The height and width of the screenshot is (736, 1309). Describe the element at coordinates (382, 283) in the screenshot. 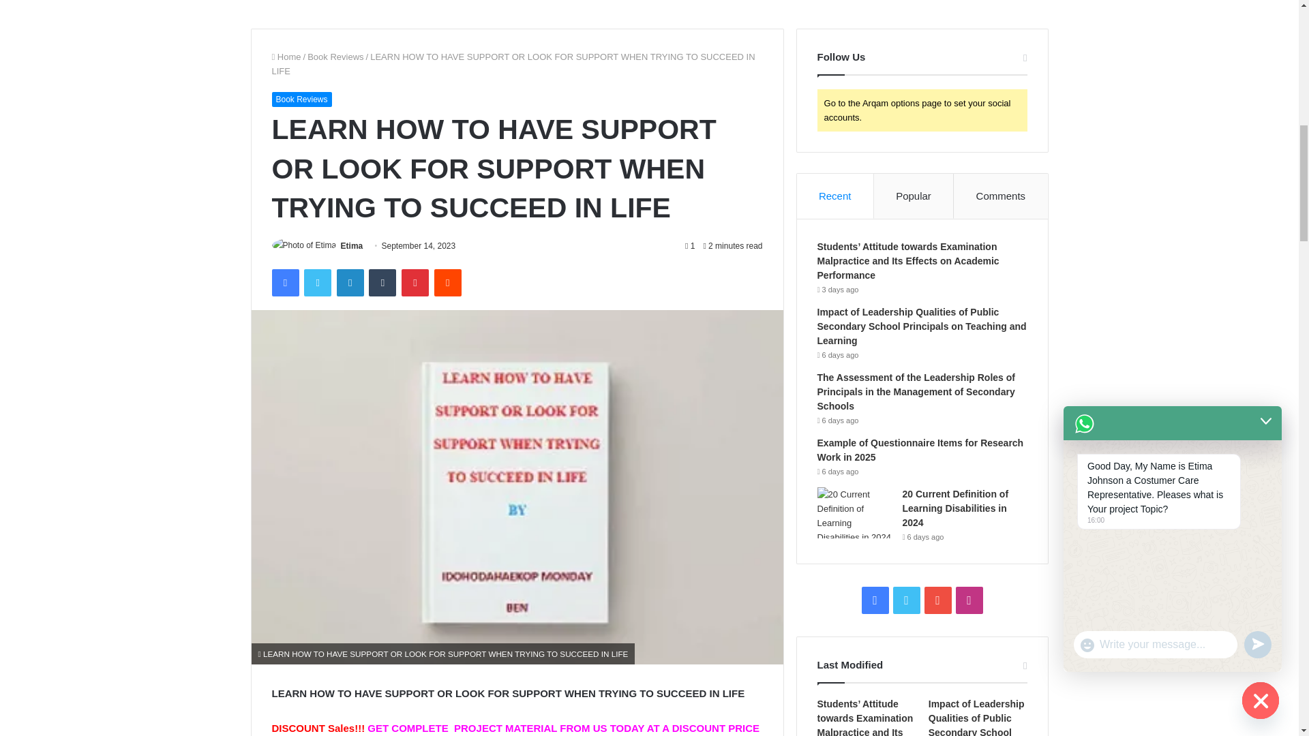

I see `Tumblr` at that location.